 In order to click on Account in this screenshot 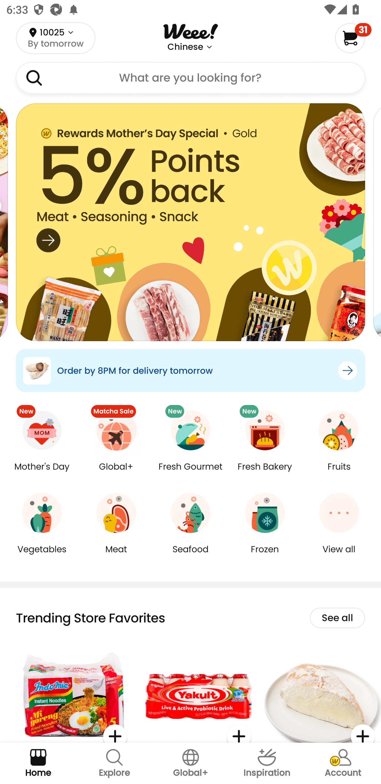, I will do `click(343, 763)`.